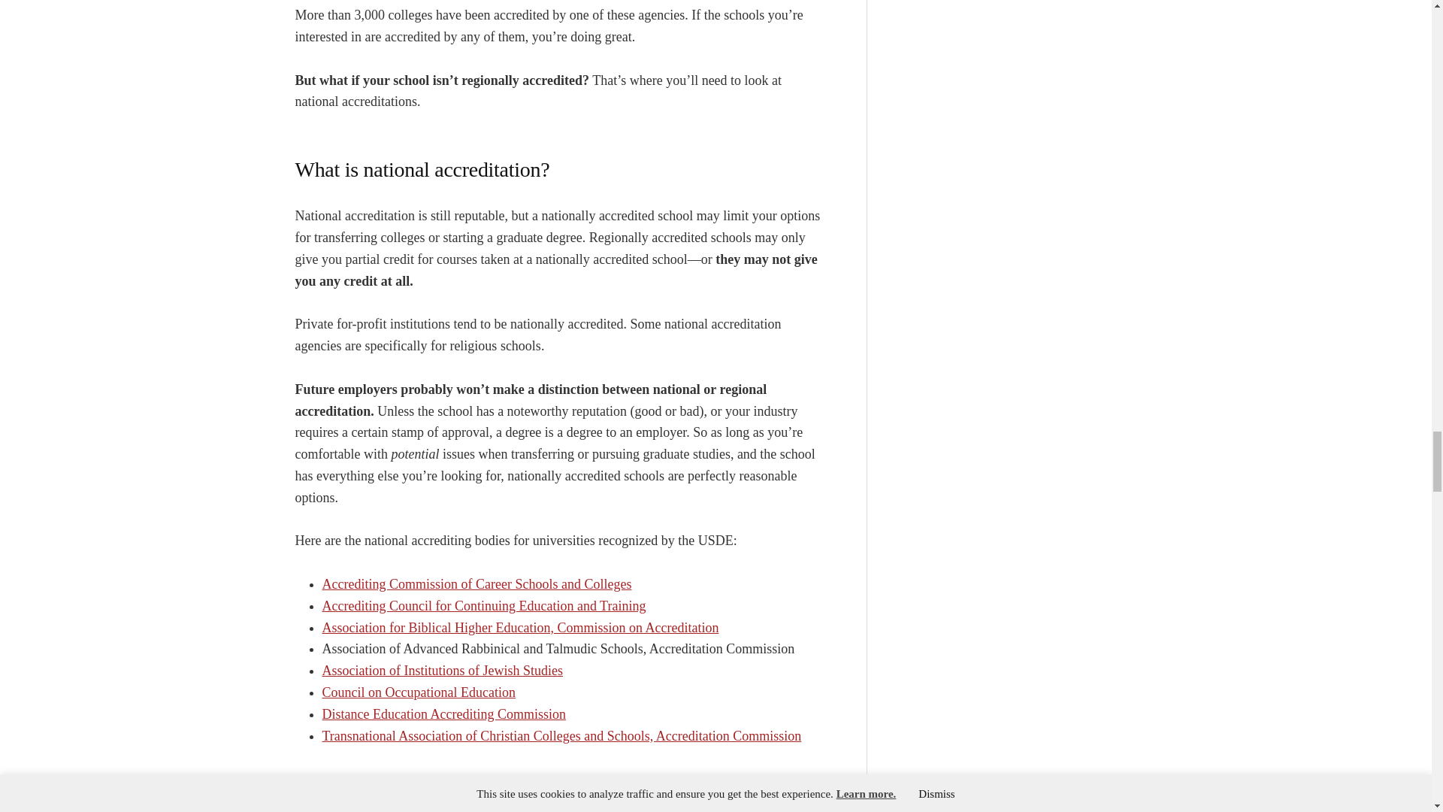 The height and width of the screenshot is (812, 1443). I want to click on Association of Institutions of Jewish Studies, so click(442, 671).